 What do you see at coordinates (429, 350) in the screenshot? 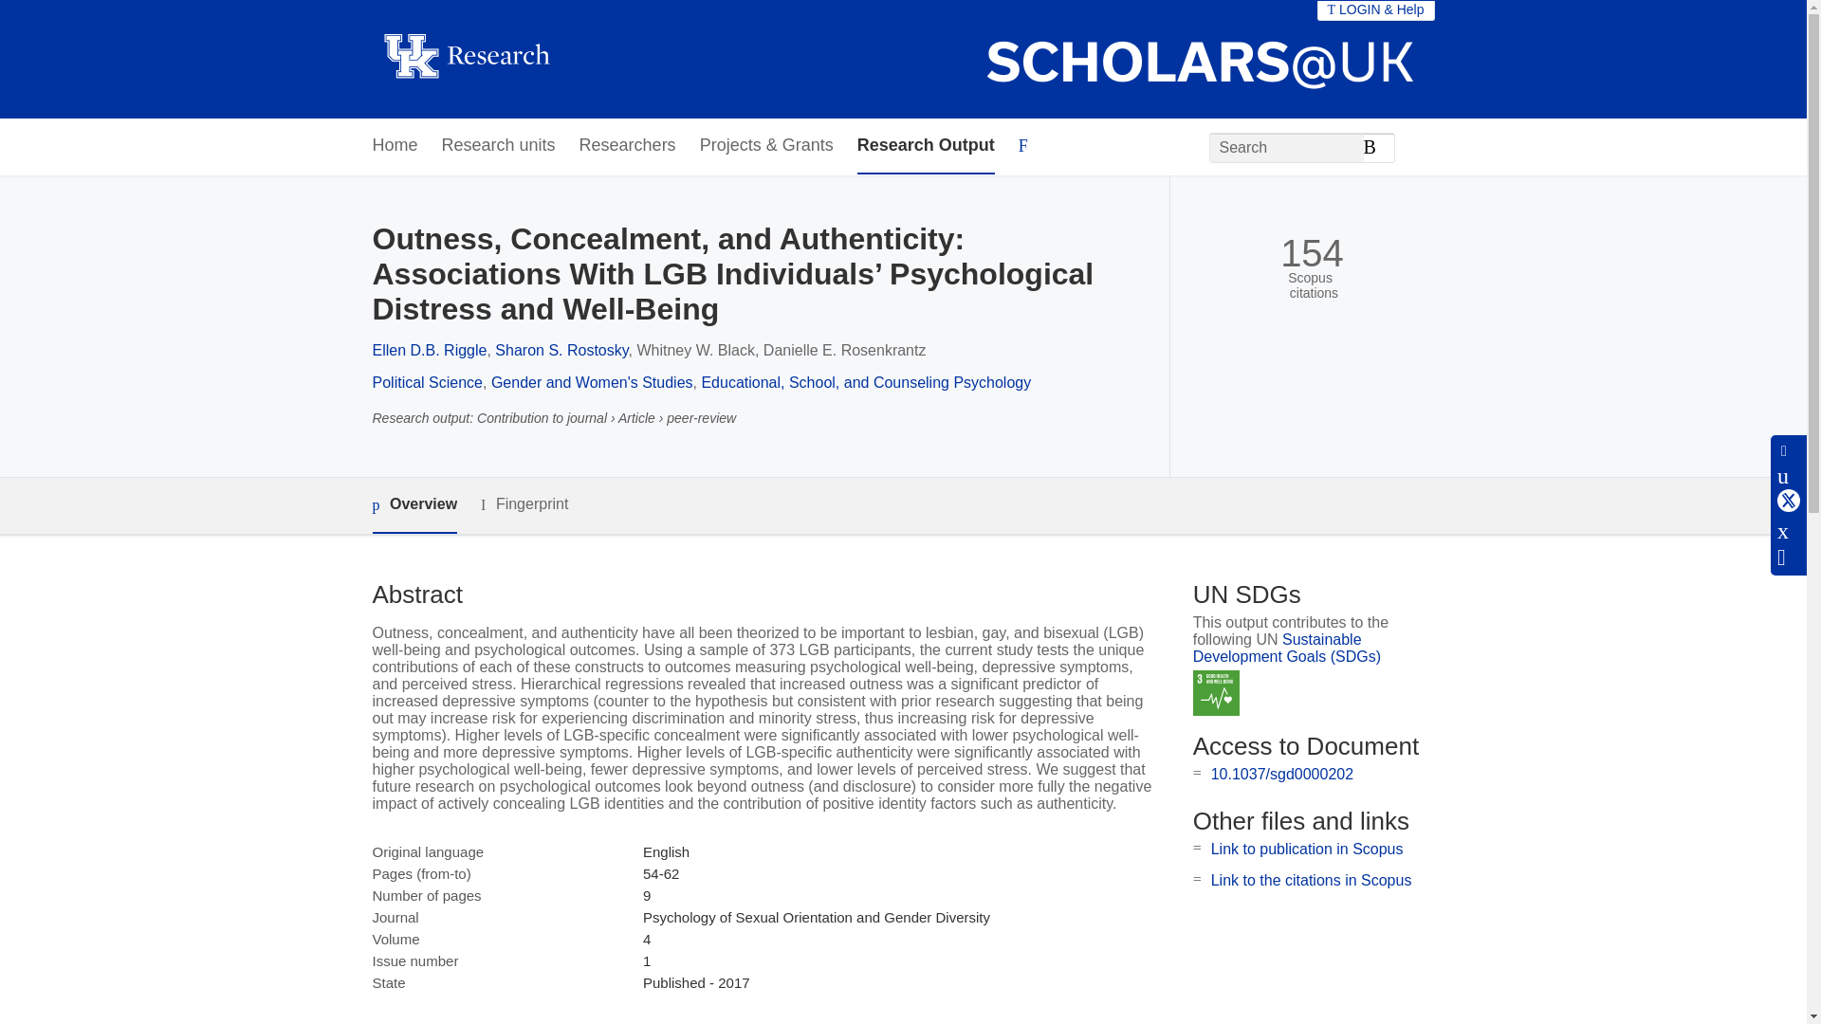
I see `Ellen D.B. Riggle` at bounding box center [429, 350].